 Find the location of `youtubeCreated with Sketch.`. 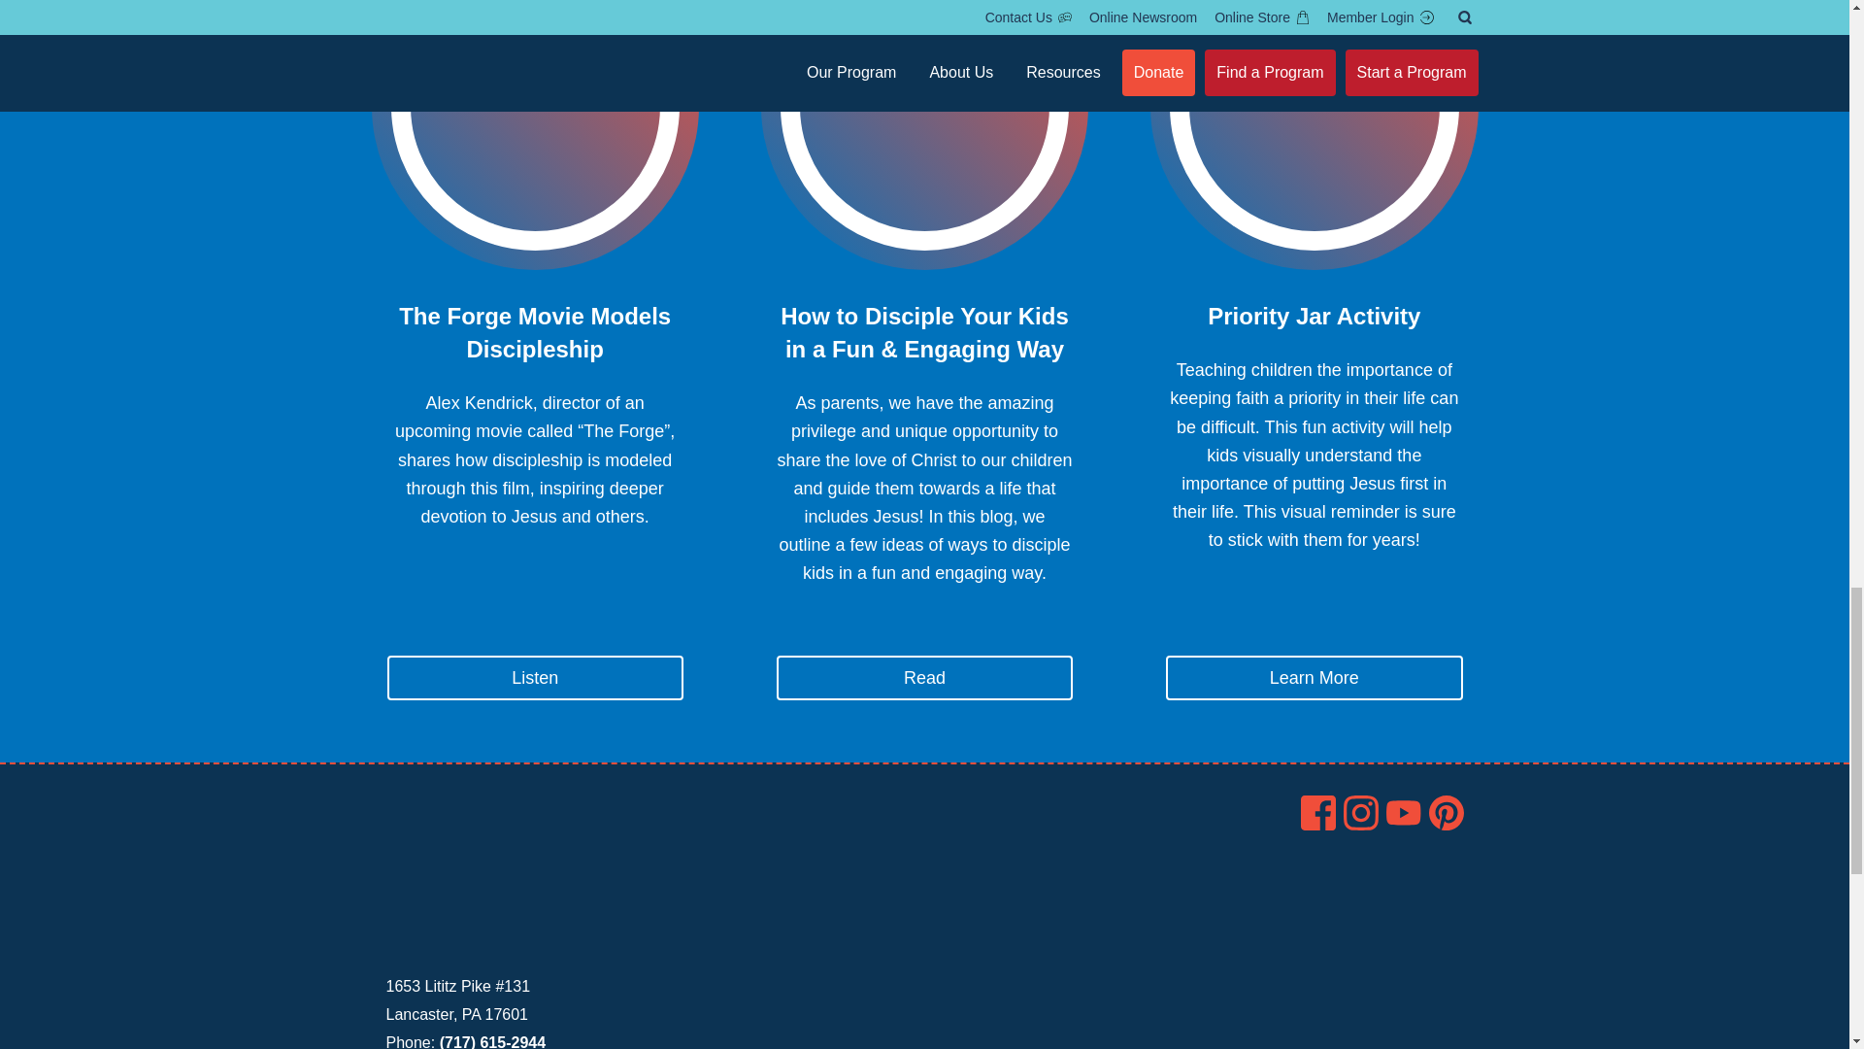

youtubeCreated with Sketch. is located at coordinates (1404, 812).